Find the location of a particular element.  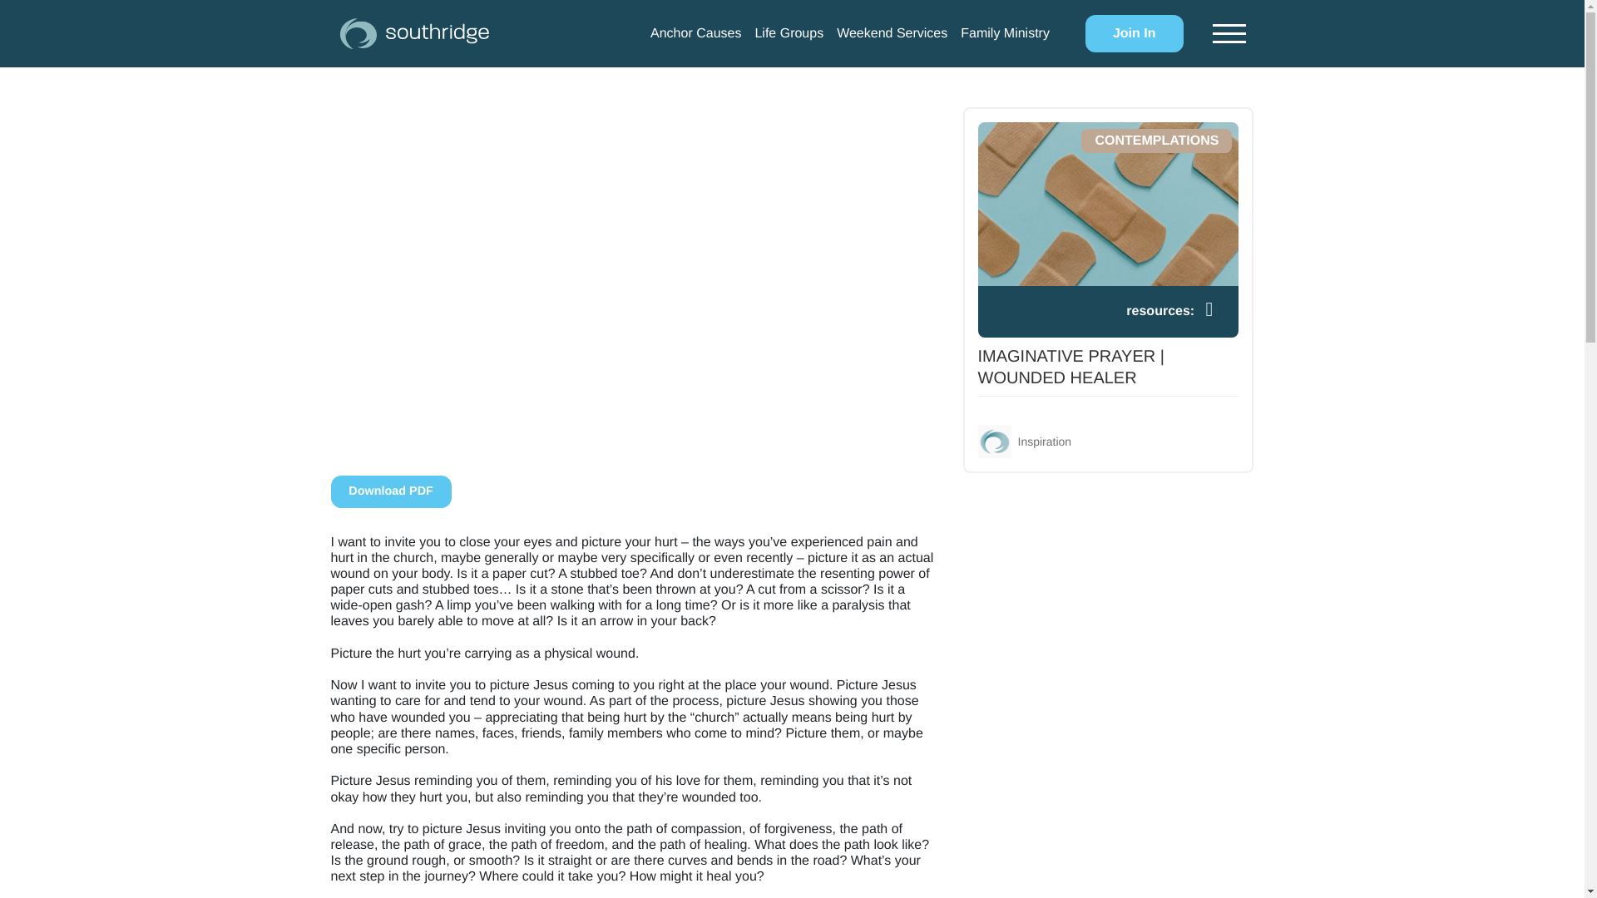

Join In is located at coordinates (1135, 33).